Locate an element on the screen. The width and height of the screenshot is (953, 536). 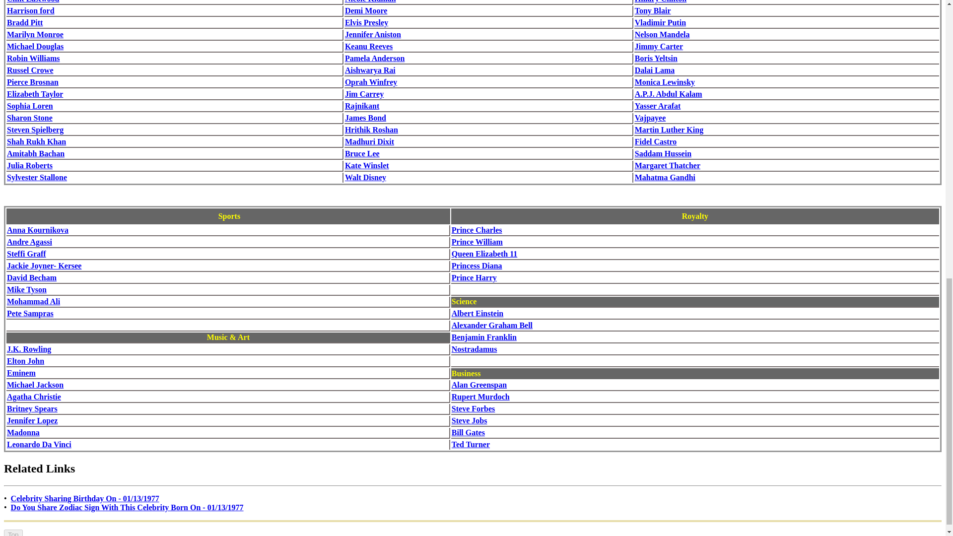
Jennifer Aniston is located at coordinates (373, 34).